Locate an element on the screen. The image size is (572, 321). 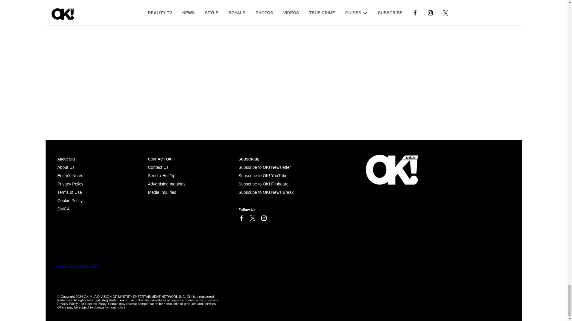
Link to Facebook is located at coordinates (241, 218).